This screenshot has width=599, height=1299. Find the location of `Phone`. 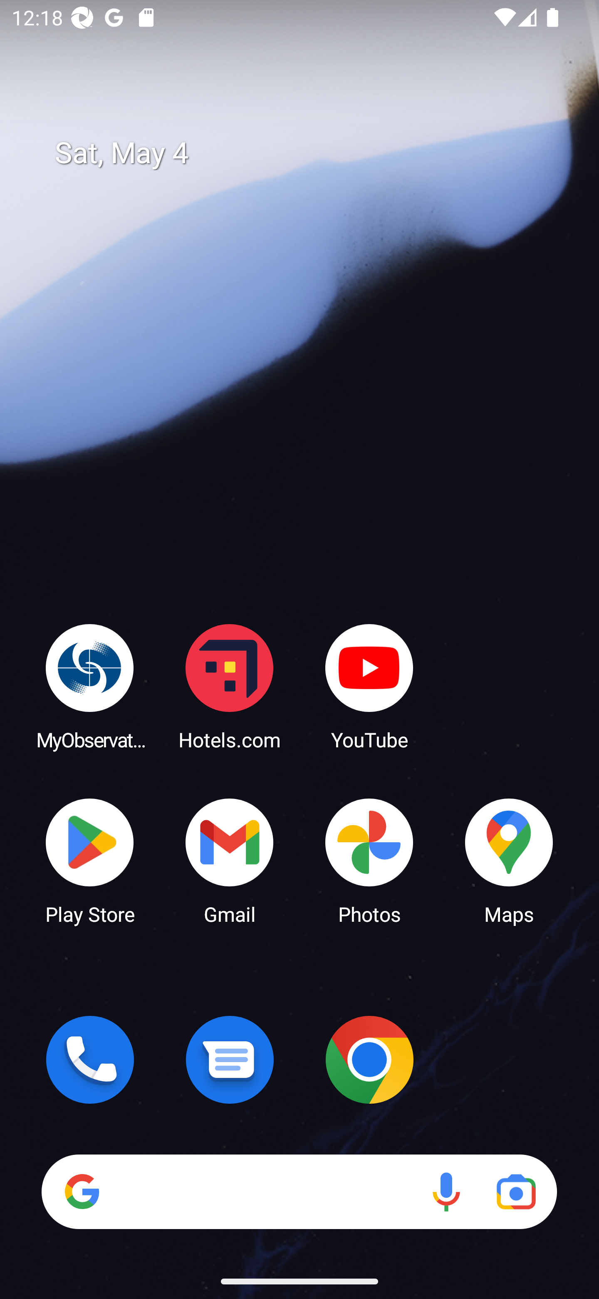

Phone is located at coordinates (90, 1060).